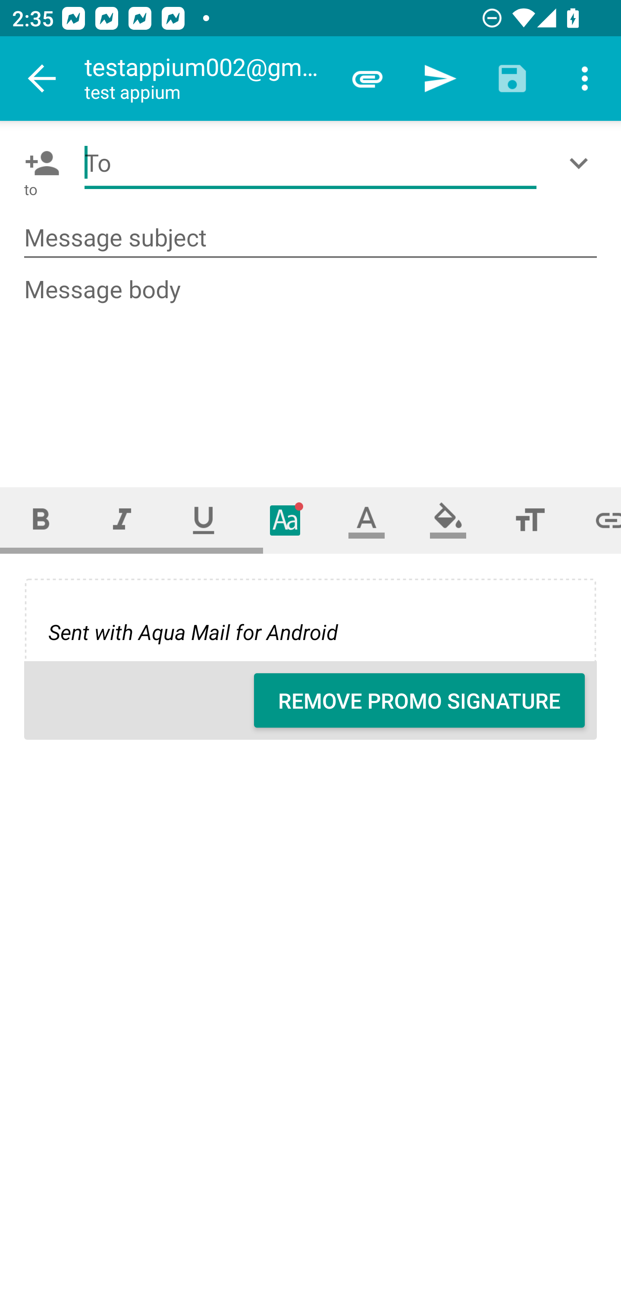 This screenshot has width=621, height=1312. I want to click on Typeface (font), so click(285, 520).